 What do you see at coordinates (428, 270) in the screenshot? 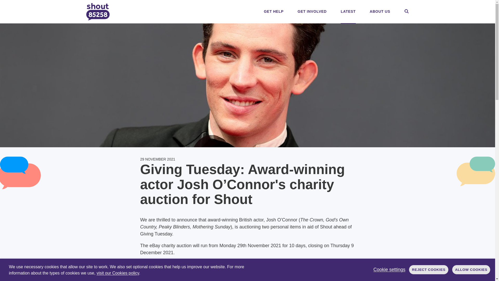
I see `REJECT COOKIES` at bounding box center [428, 270].